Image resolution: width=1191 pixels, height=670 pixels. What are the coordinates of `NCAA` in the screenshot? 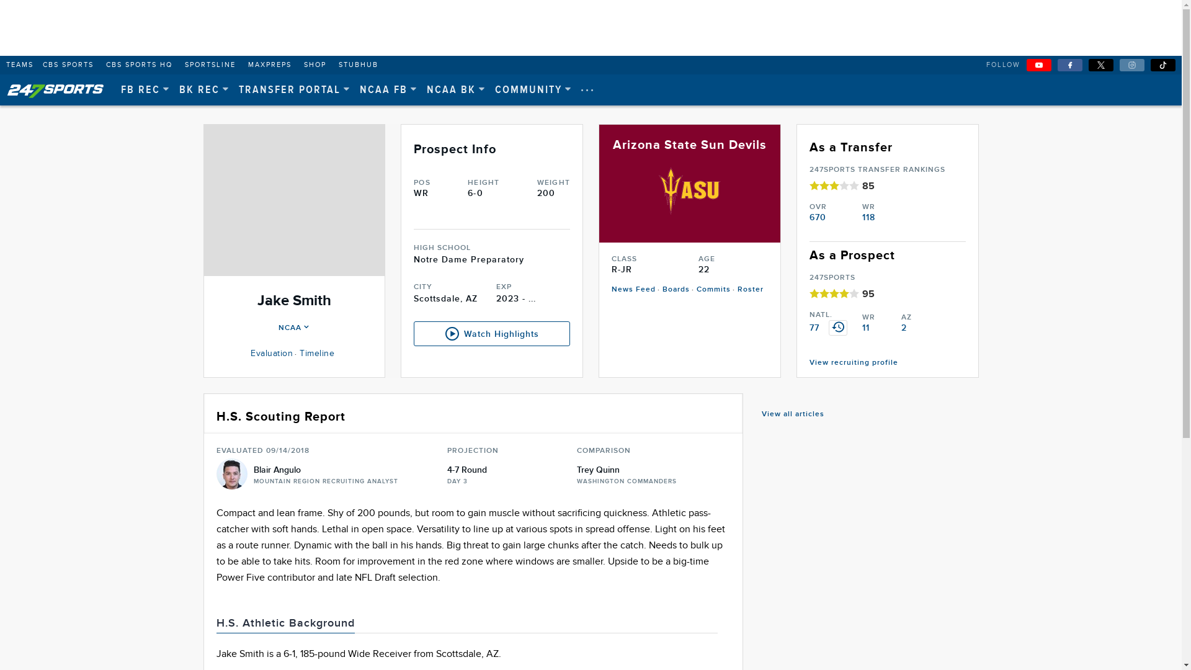 It's located at (294, 328).